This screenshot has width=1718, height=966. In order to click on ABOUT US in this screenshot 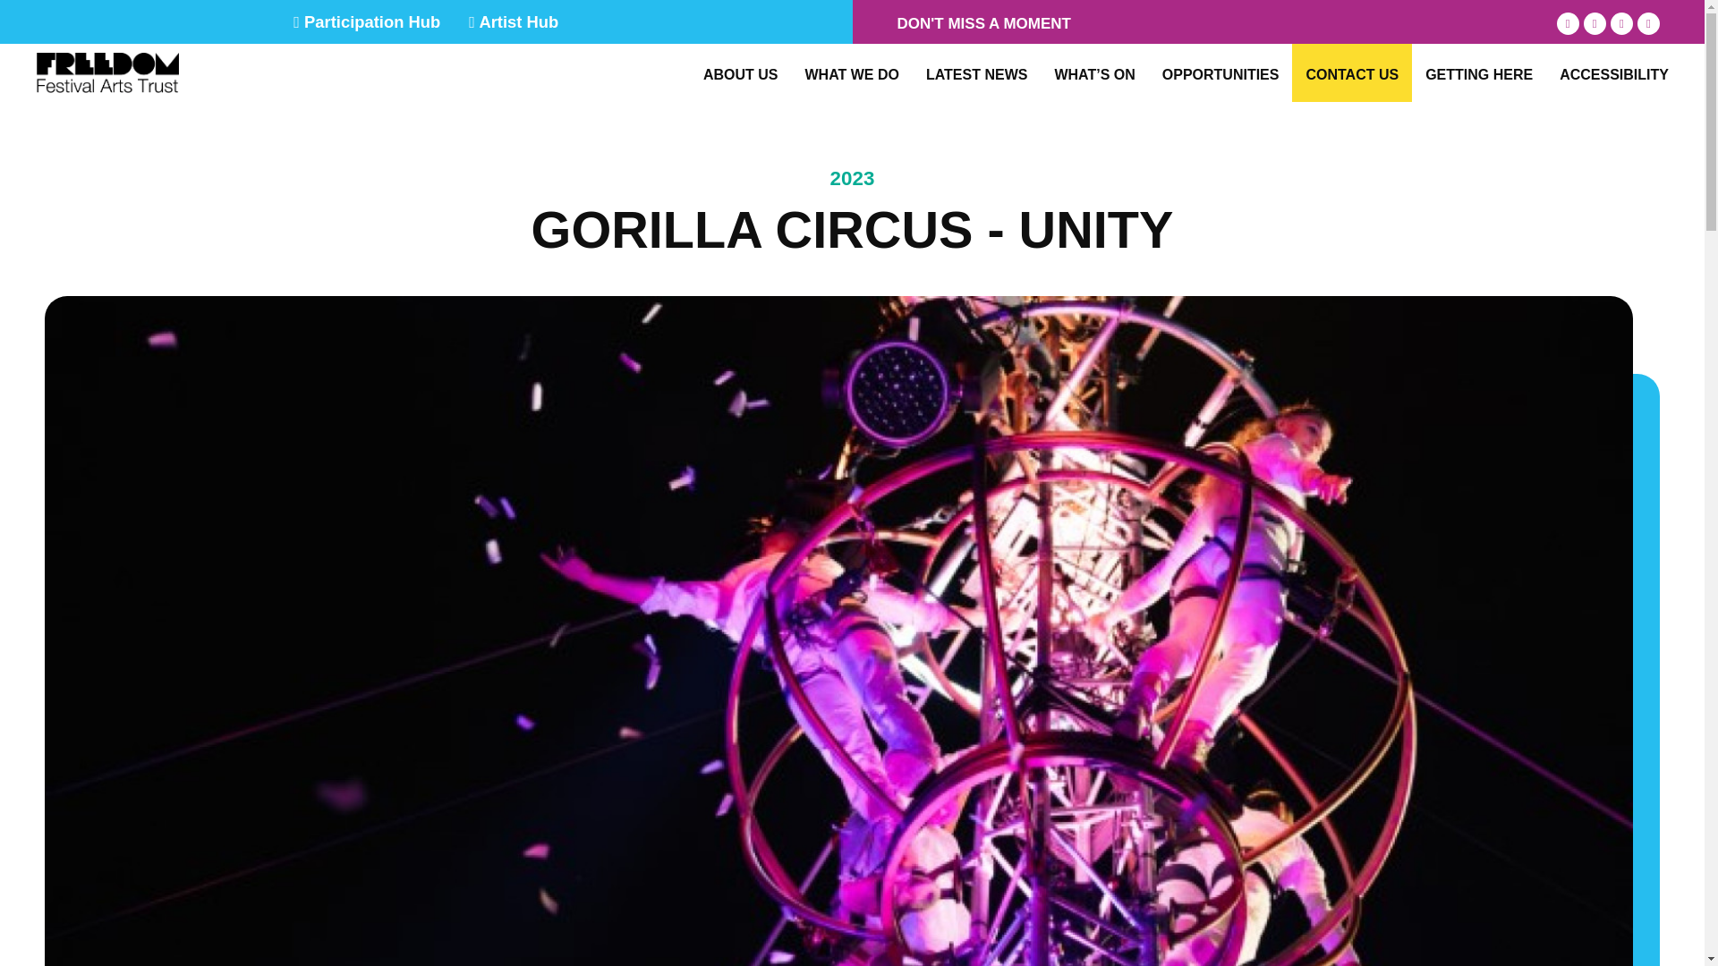, I will do `click(740, 74)`.